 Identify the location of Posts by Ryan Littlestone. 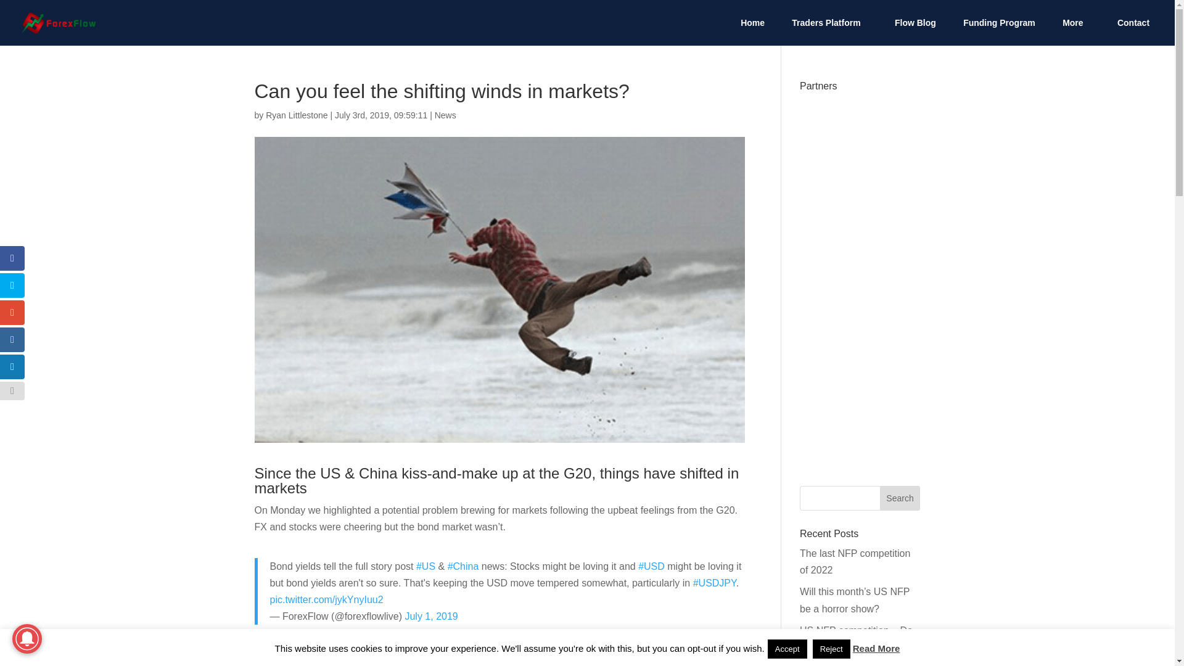
(296, 115).